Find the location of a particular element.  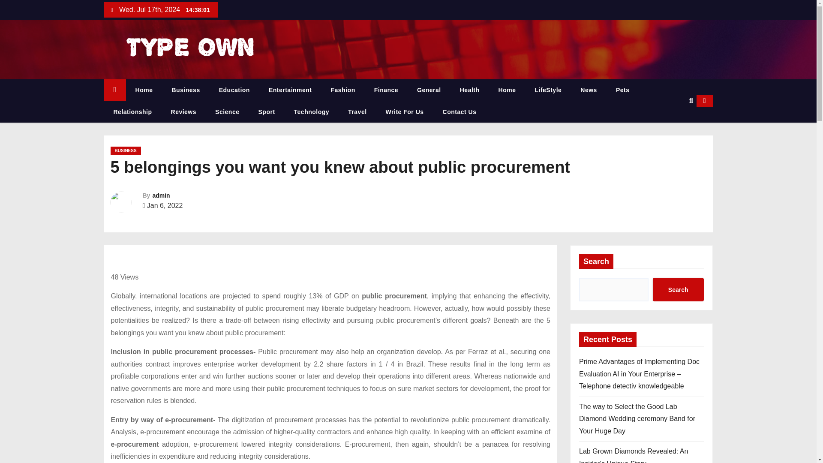

Pets is located at coordinates (623, 90).